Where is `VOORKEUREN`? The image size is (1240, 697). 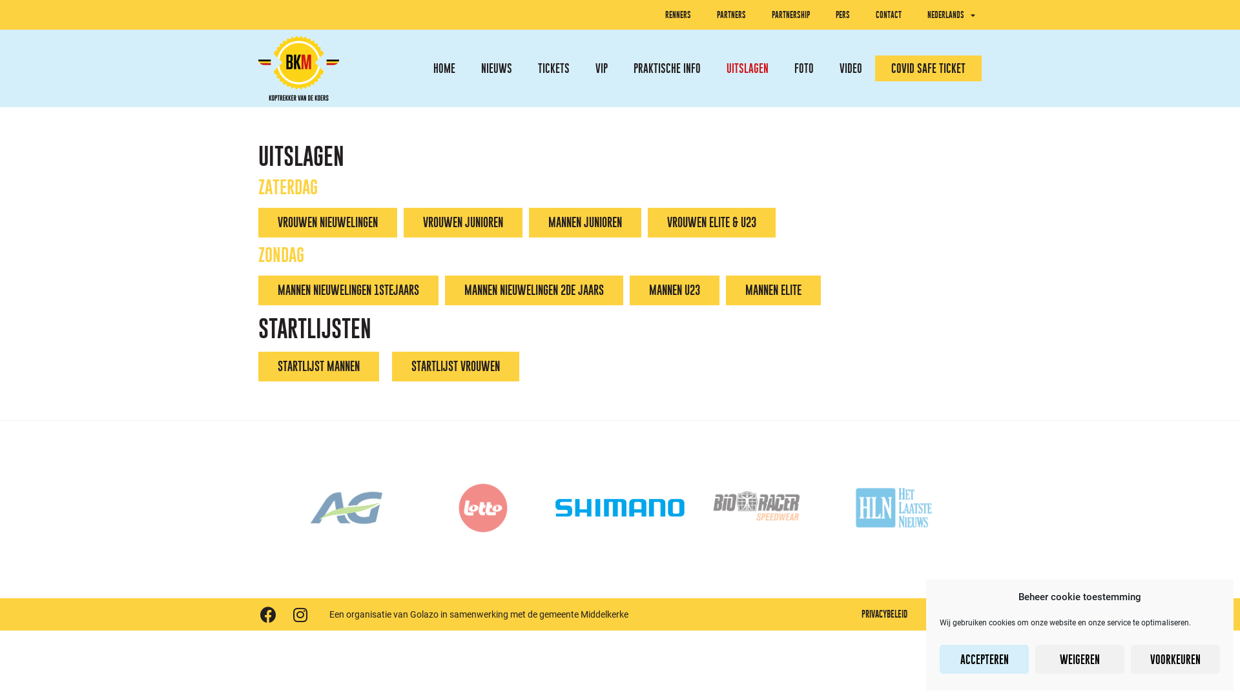
VOORKEUREN is located at coordinates (1175, 660).